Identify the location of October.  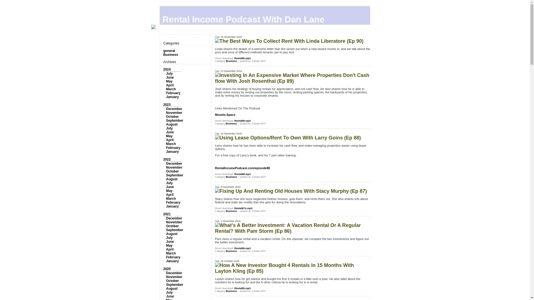
(172, 226).